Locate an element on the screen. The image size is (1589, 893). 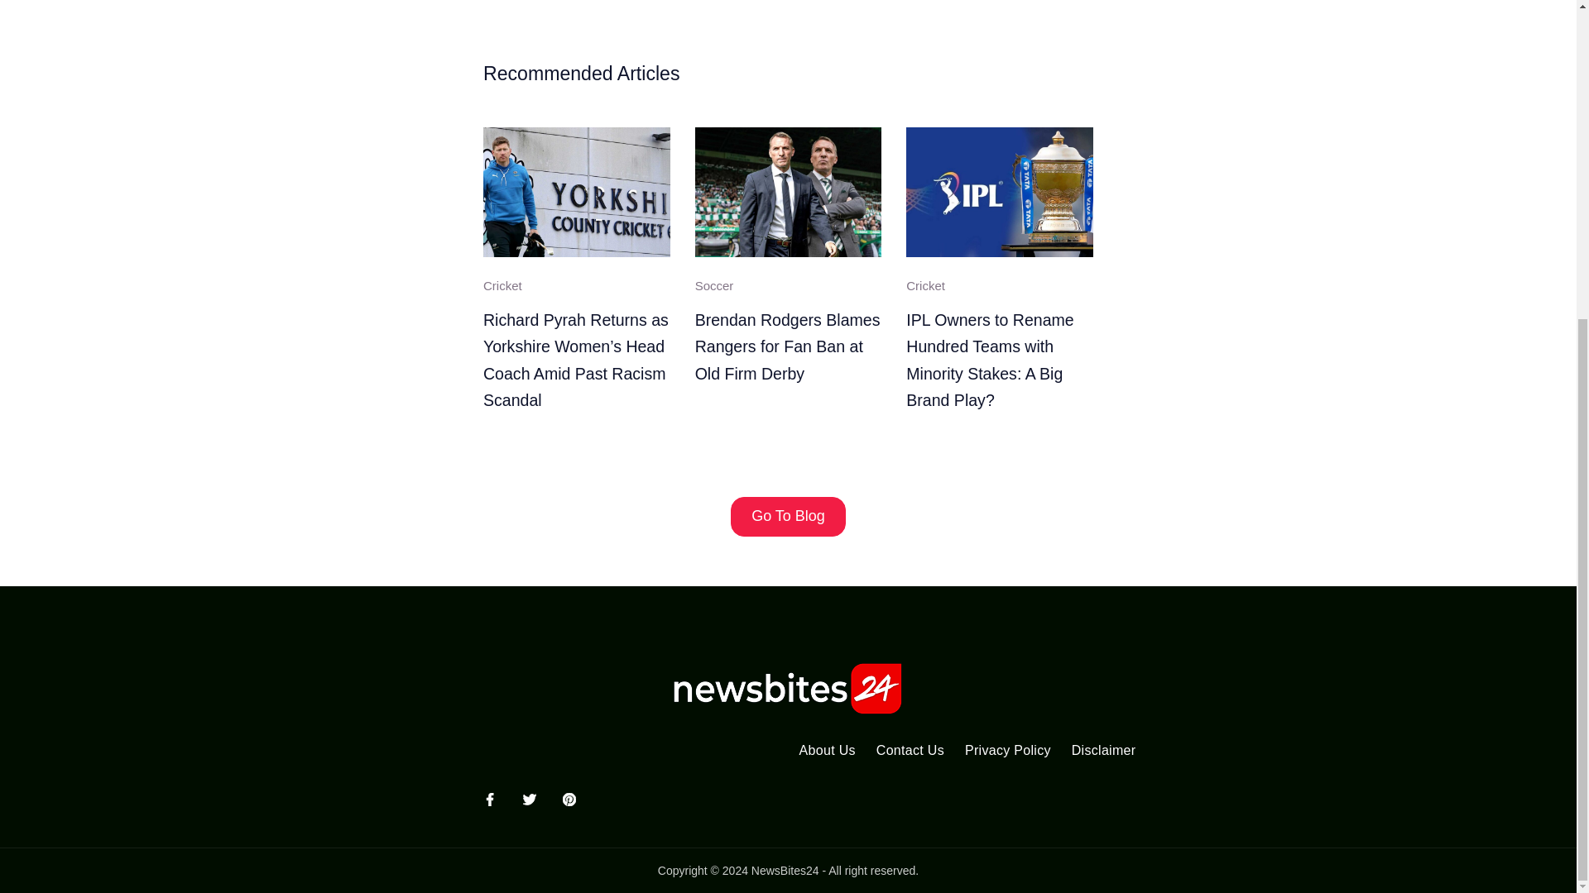
Disclaimer is located at coordinates (1103, 751).